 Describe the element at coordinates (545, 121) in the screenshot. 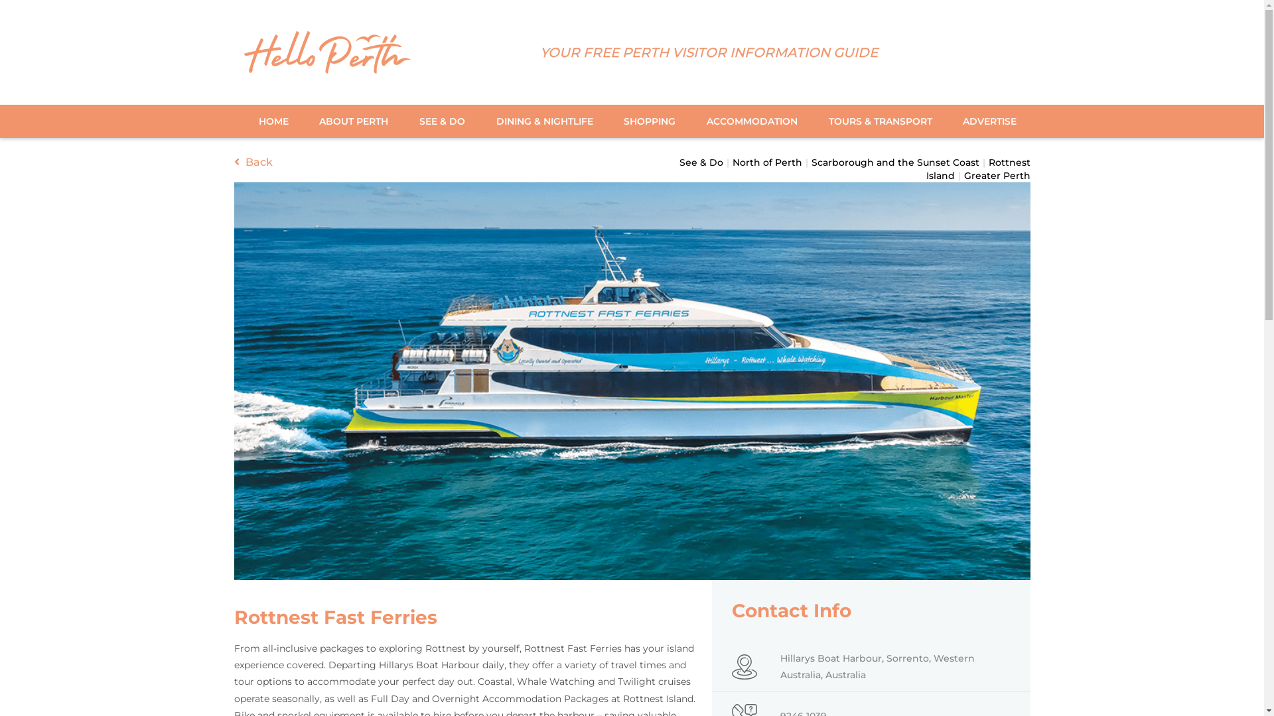

I see `DINING & NIGHTLIFE` at that location.